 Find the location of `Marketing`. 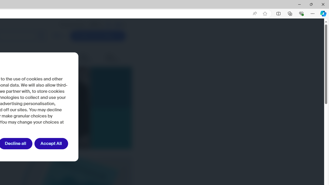

Marketing is located at coordinates (64, 58).